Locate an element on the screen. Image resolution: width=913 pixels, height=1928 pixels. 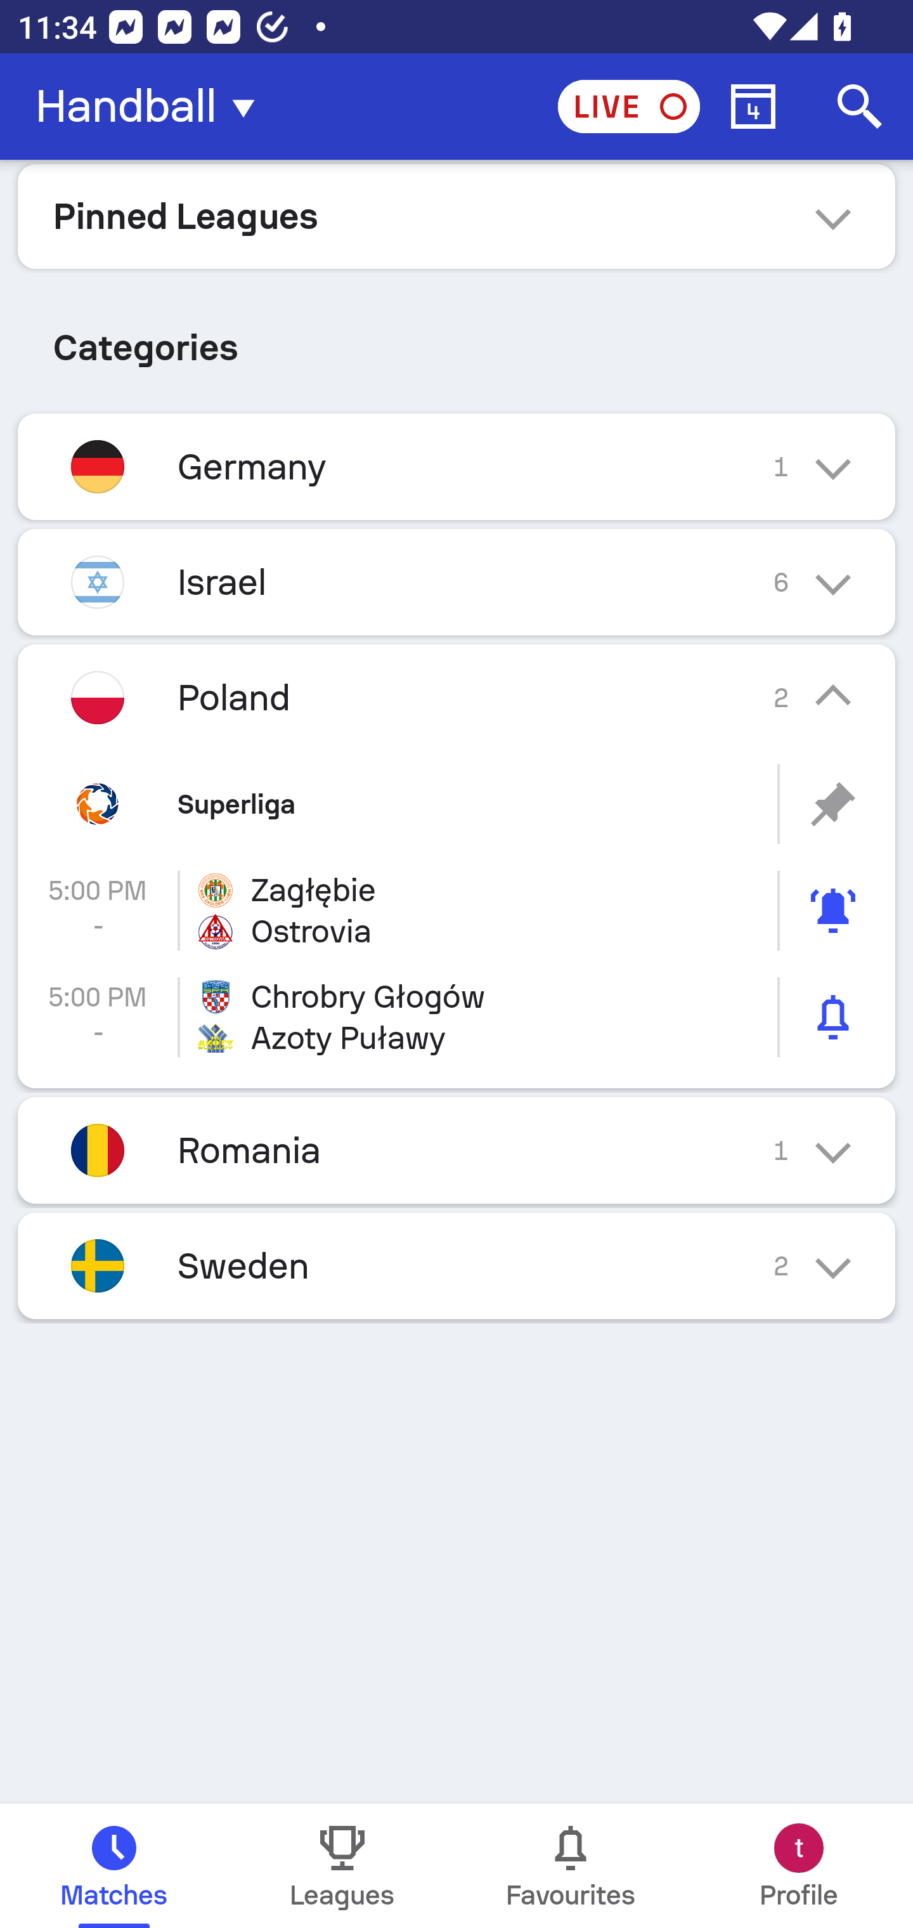
Sweden 2 is located at coordinates (456, 1266).